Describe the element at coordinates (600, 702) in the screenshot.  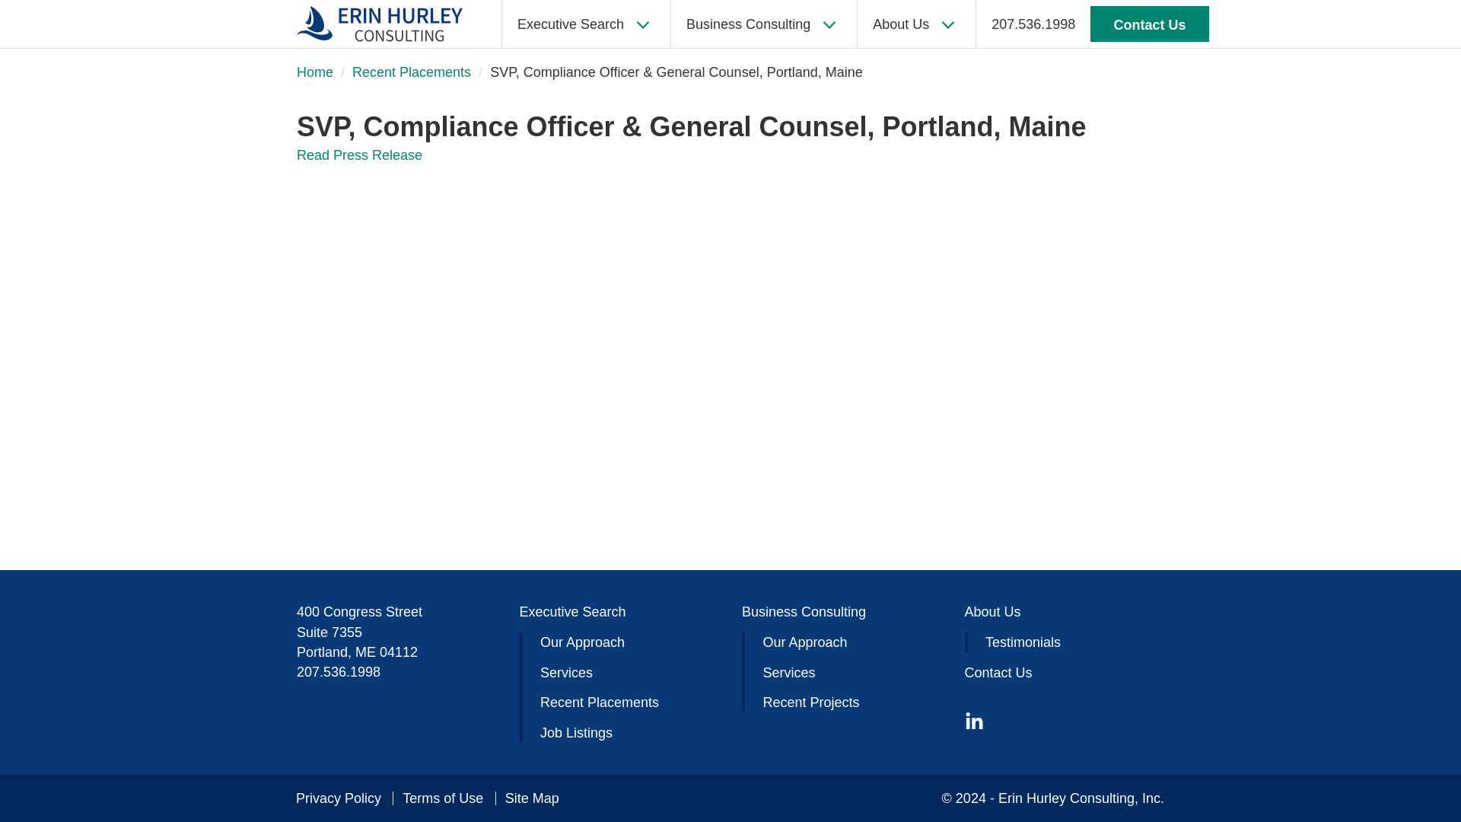
I see `Recent Placements` at that location.